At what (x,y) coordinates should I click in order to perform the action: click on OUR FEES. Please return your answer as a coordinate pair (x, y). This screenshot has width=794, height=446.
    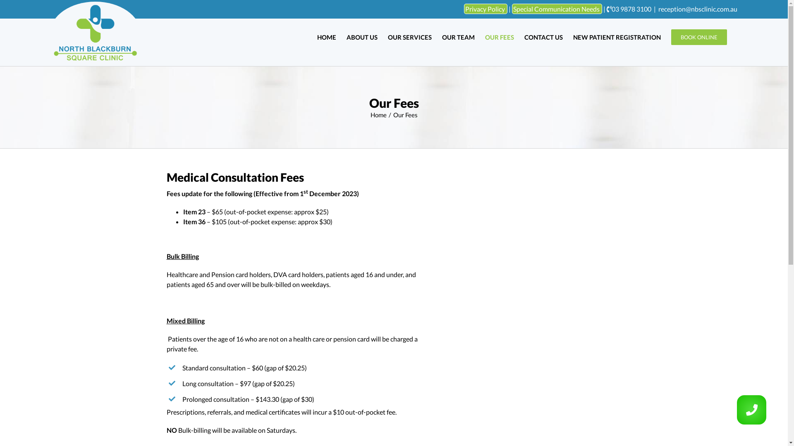
    Looking at the image, I should click on (500, 37).